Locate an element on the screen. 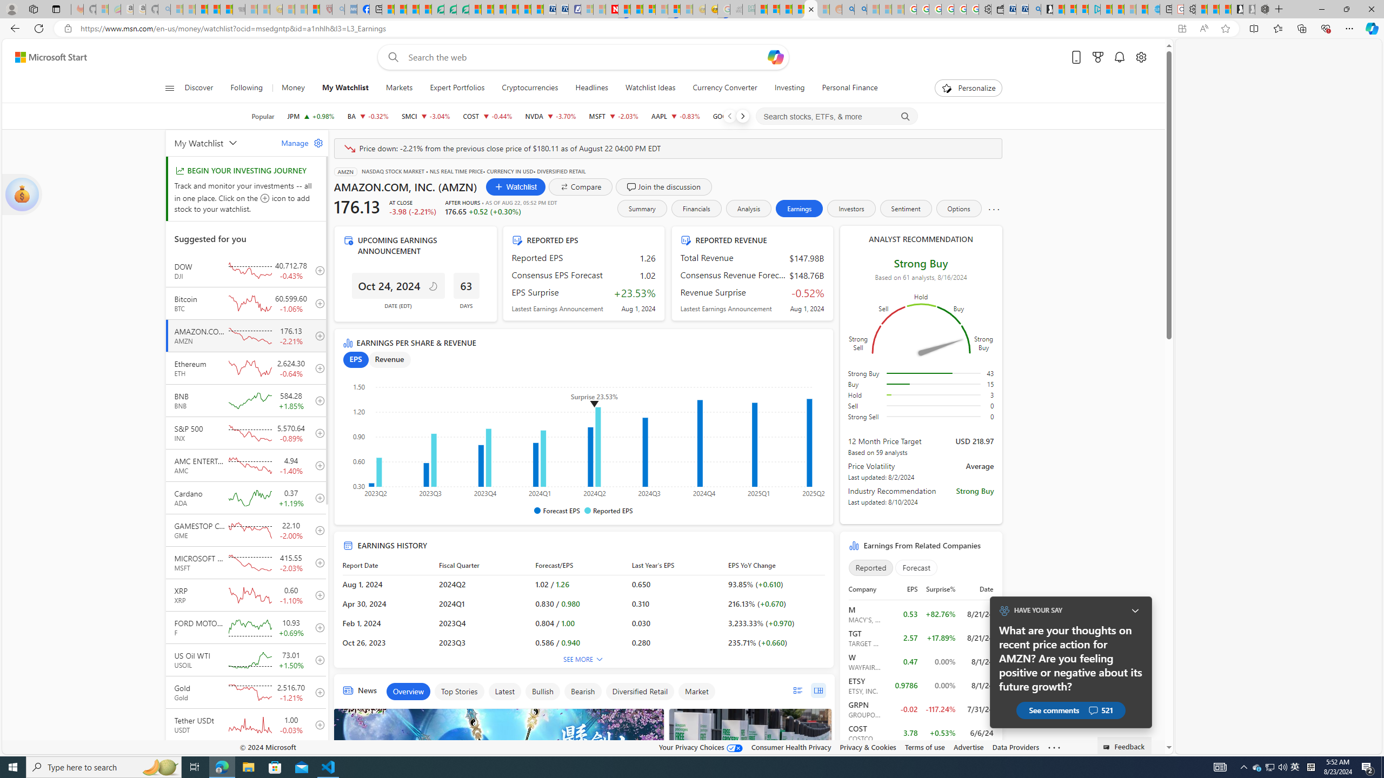 Image resolution: width=1384 pixels, height=778 pixels. My Watchlist is located at coordinates (344, 88).